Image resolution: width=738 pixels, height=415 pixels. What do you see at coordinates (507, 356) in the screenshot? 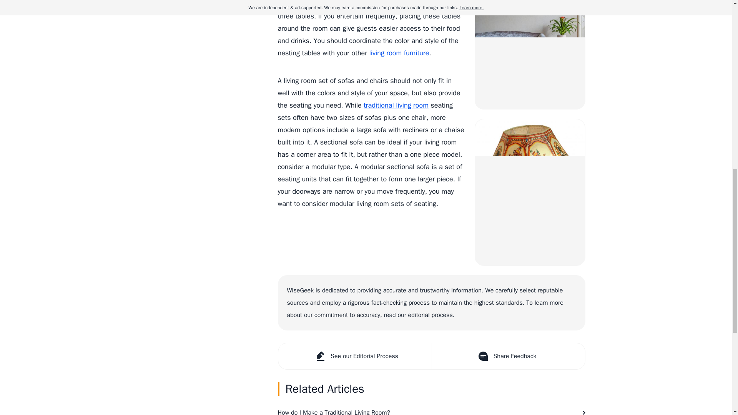
I see `Share Feedback` at bounding box center [507, 356].